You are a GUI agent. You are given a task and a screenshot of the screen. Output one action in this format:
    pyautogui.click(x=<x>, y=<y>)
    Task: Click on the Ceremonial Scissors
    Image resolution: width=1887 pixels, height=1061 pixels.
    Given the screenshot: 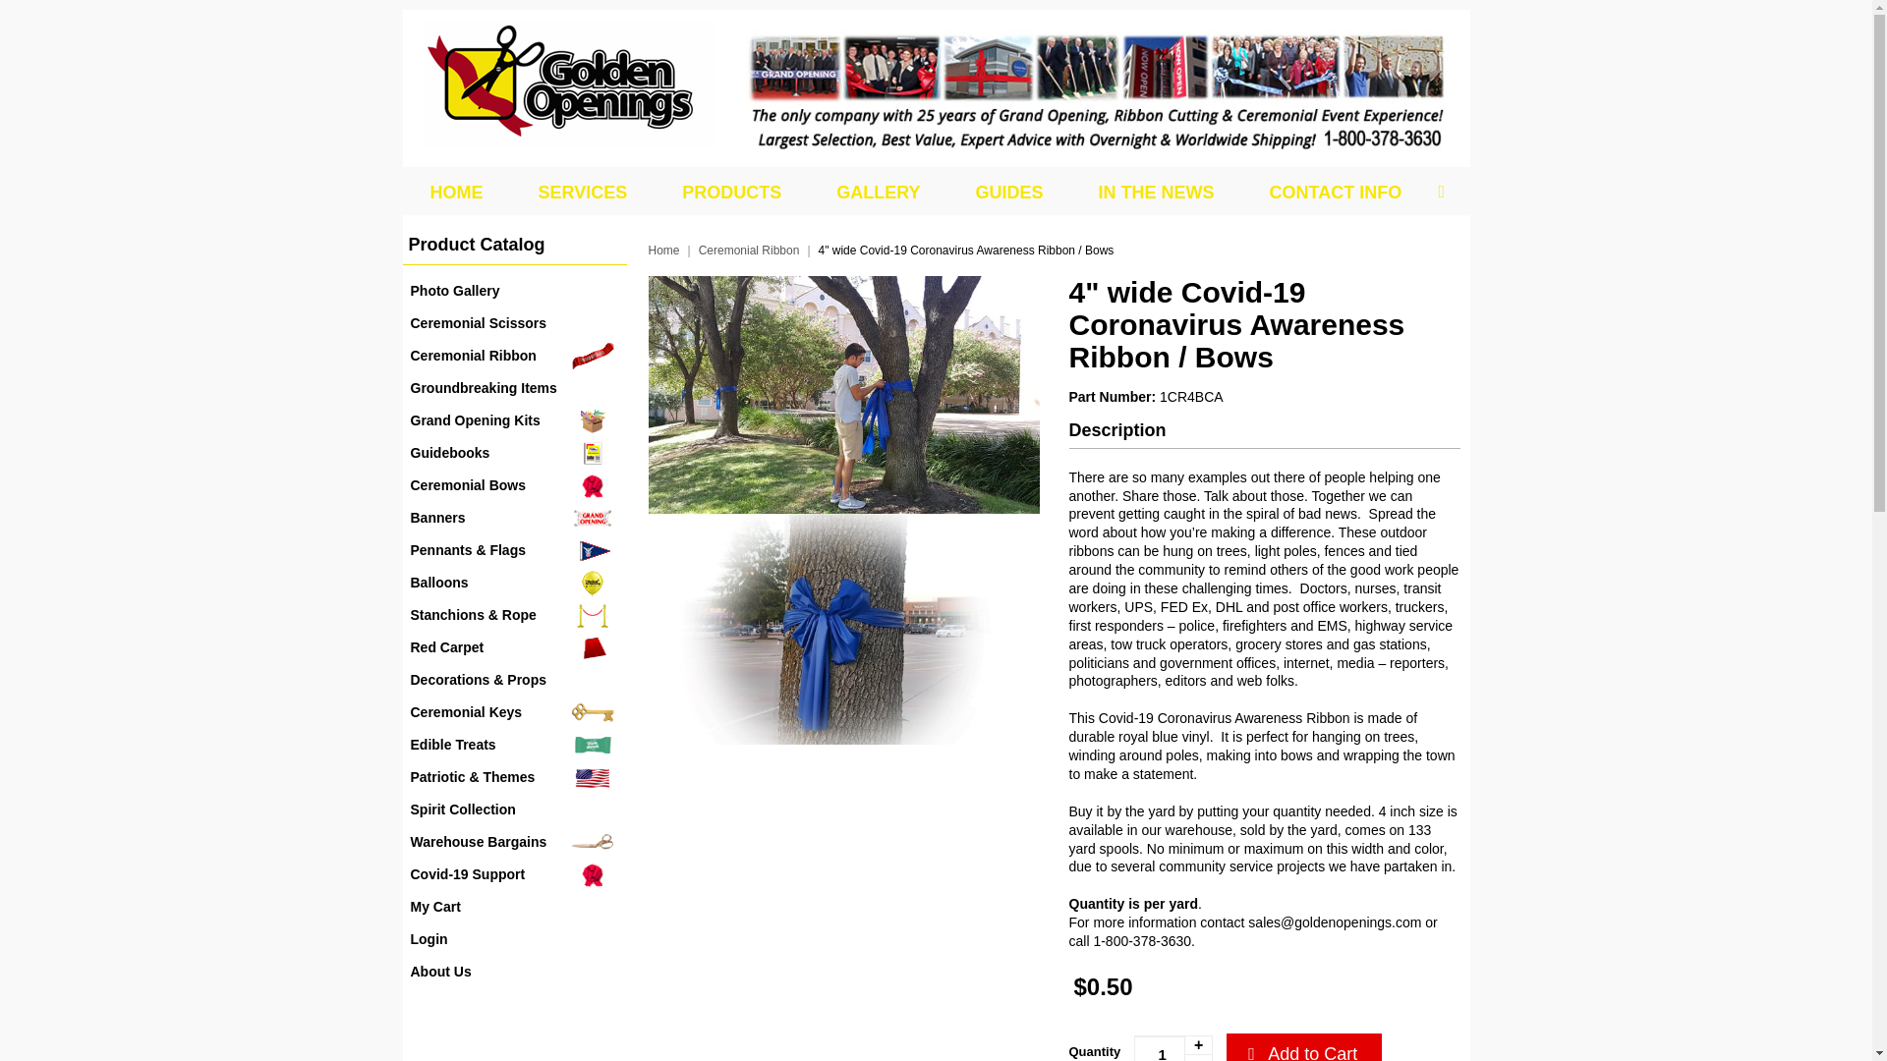 What is the action you would take?
    pyautogui.click(x=515, y=323)
    